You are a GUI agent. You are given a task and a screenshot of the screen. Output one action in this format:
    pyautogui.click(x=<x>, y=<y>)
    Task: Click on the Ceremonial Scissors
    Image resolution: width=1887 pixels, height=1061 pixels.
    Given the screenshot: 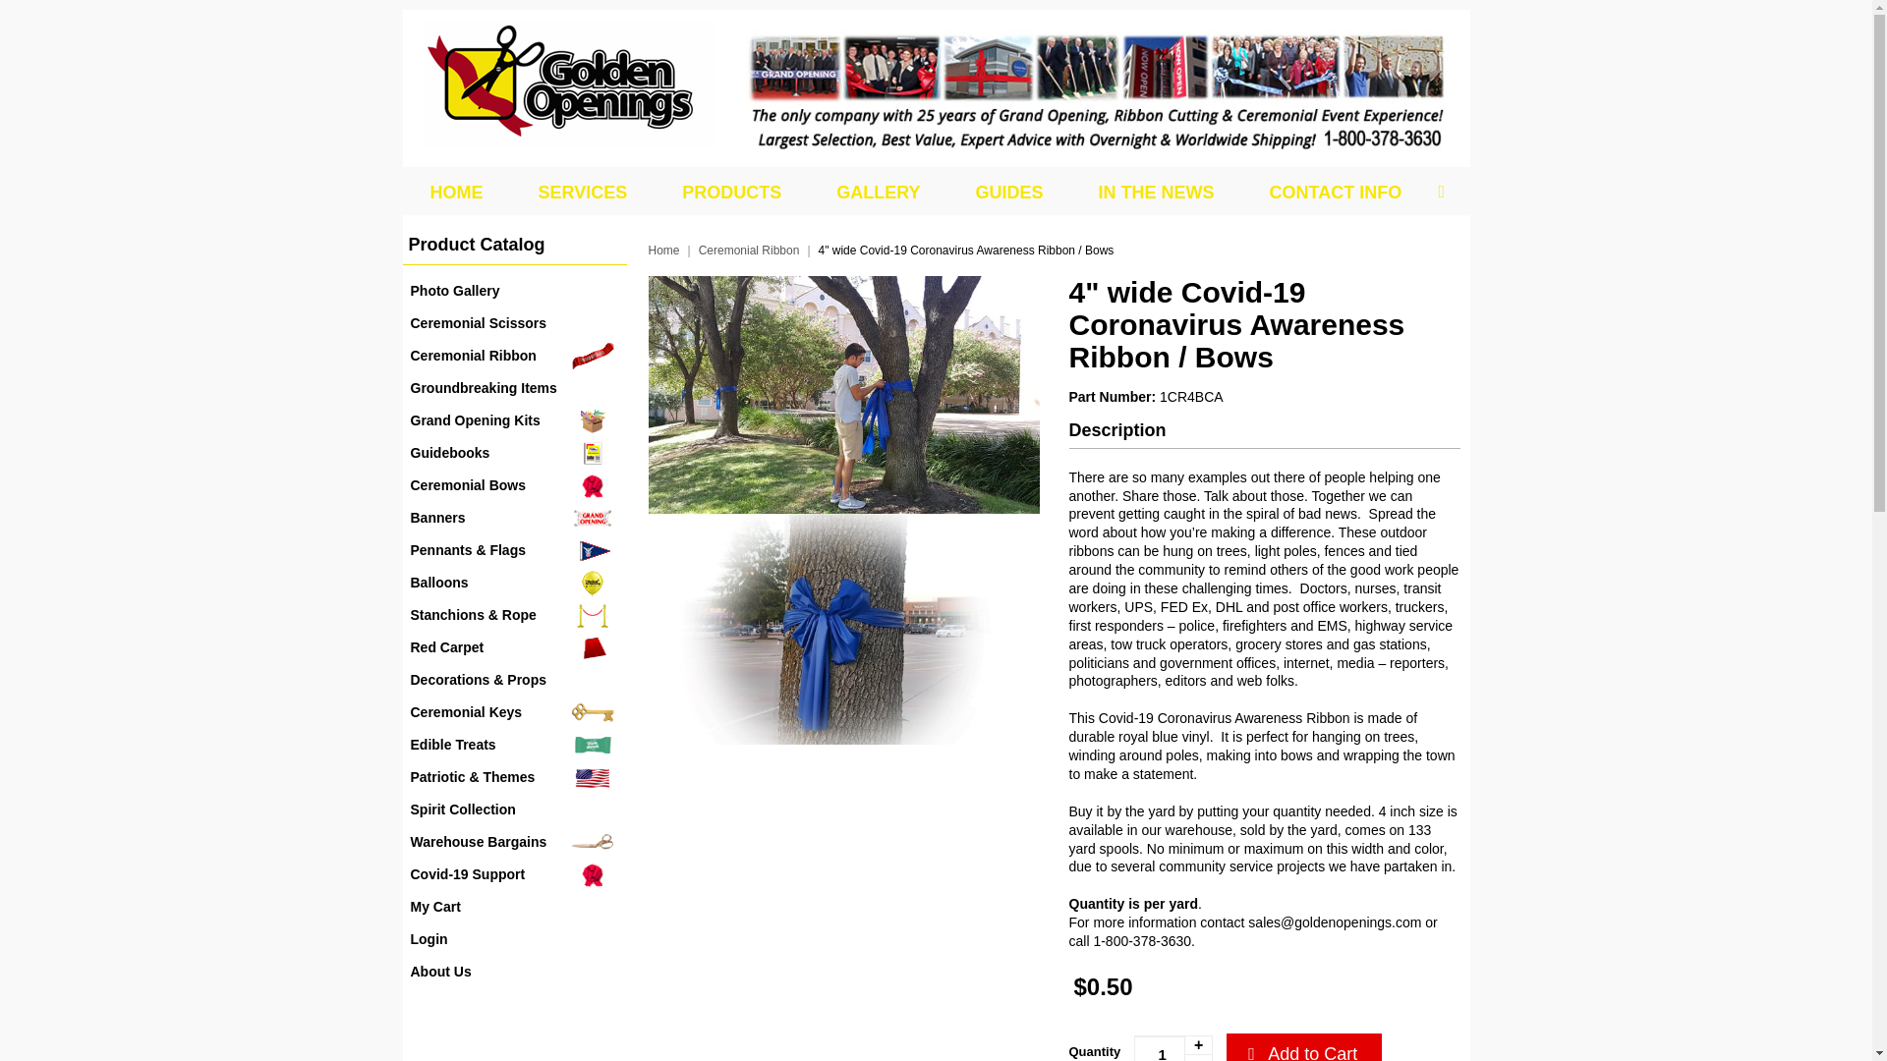 What is the action you would take?
    pyautogui.click(x=515, y=323)
    